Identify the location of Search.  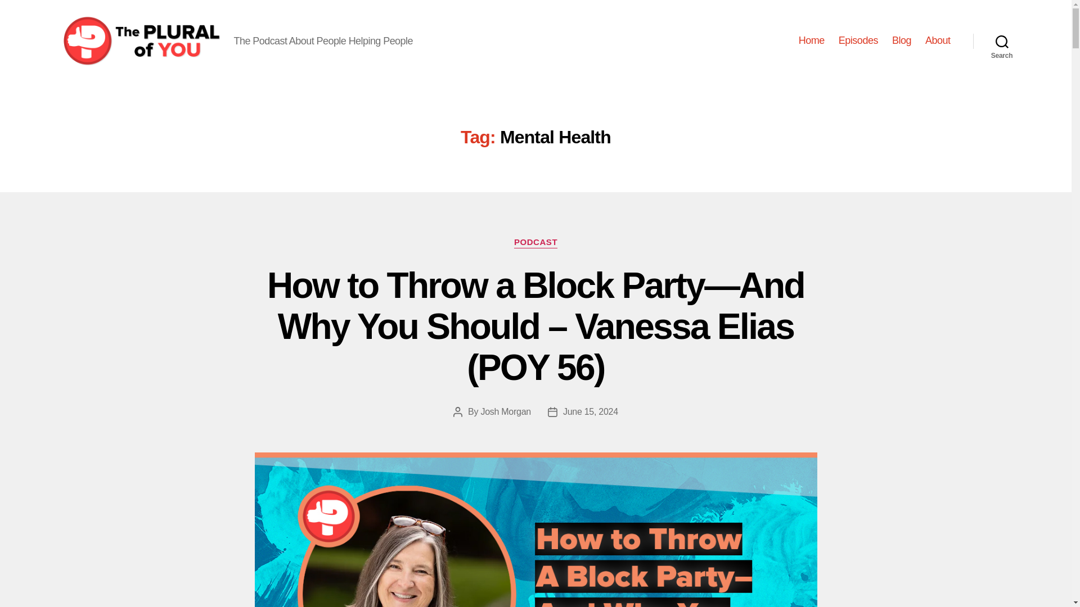
(1002, 40).